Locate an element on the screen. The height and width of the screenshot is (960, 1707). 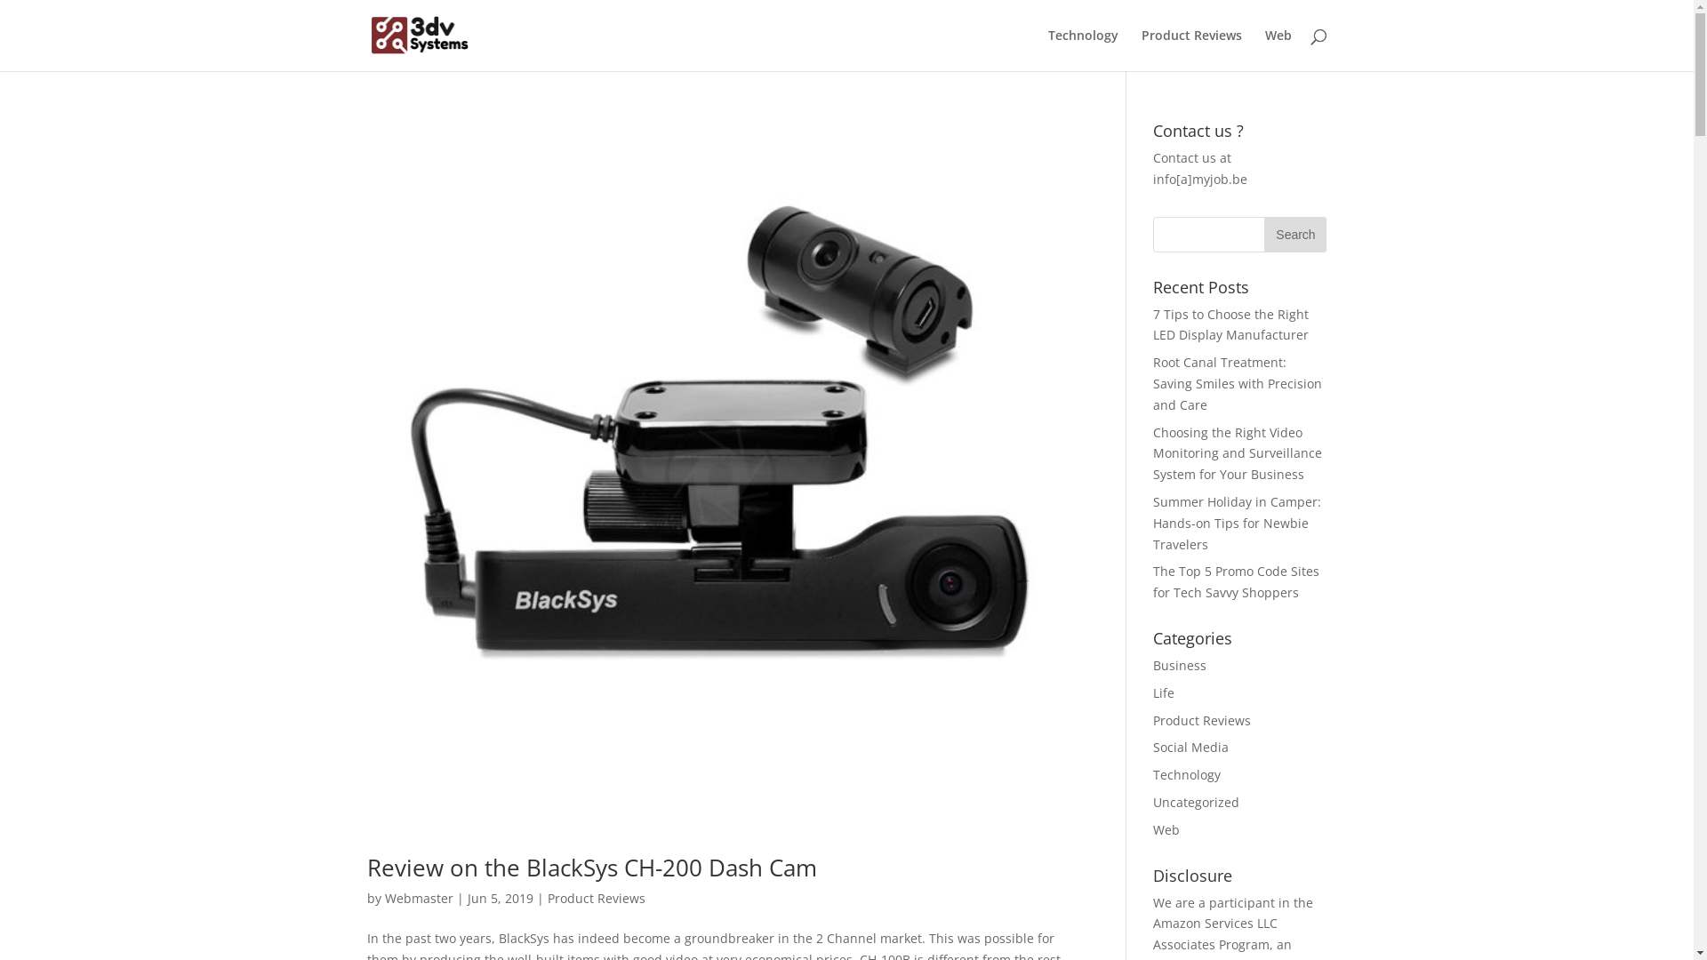
Technology is located at coordinates (1187, 775).